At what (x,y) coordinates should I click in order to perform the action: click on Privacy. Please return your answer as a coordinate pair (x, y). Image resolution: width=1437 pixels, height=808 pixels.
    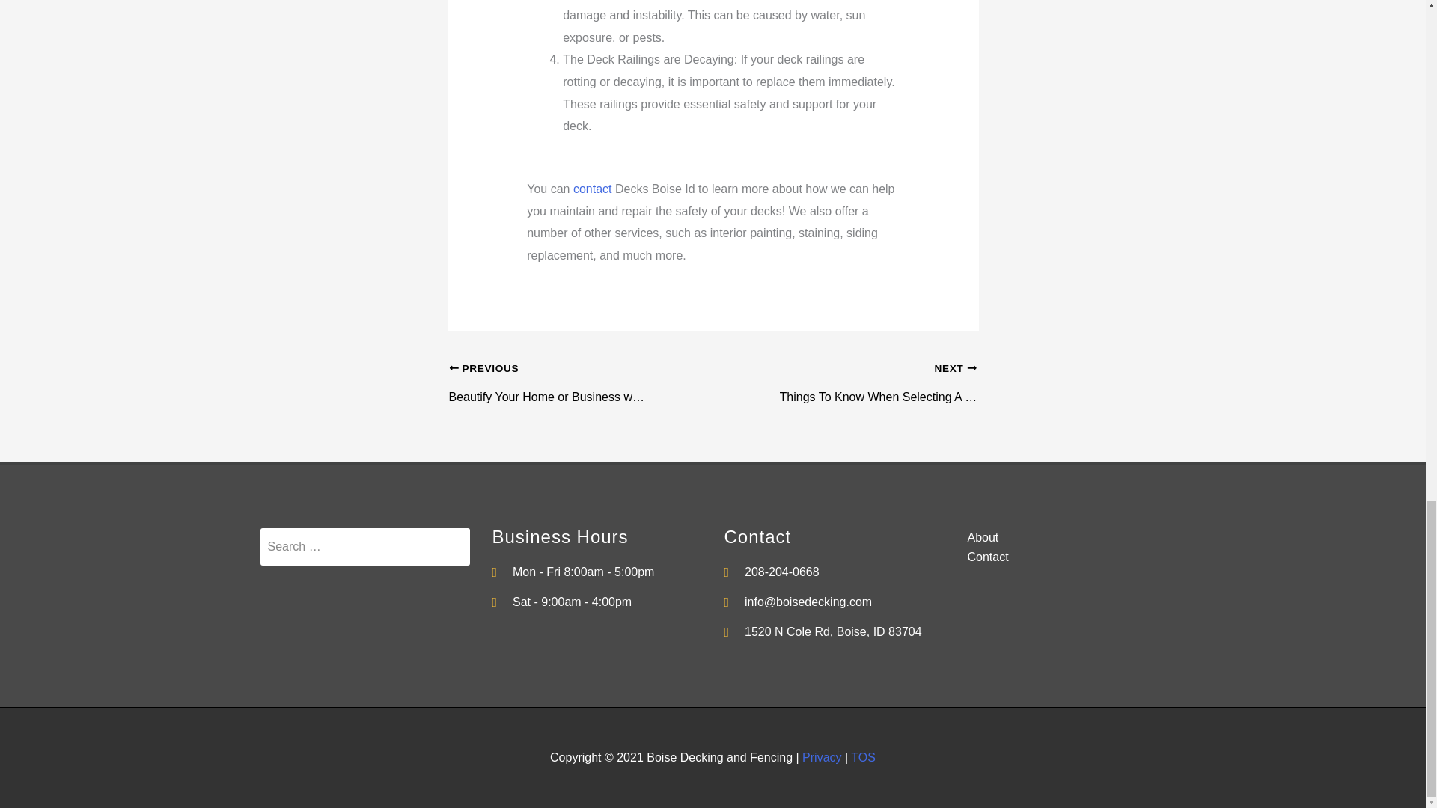
    Looking at the image, I should click on (821, 757).